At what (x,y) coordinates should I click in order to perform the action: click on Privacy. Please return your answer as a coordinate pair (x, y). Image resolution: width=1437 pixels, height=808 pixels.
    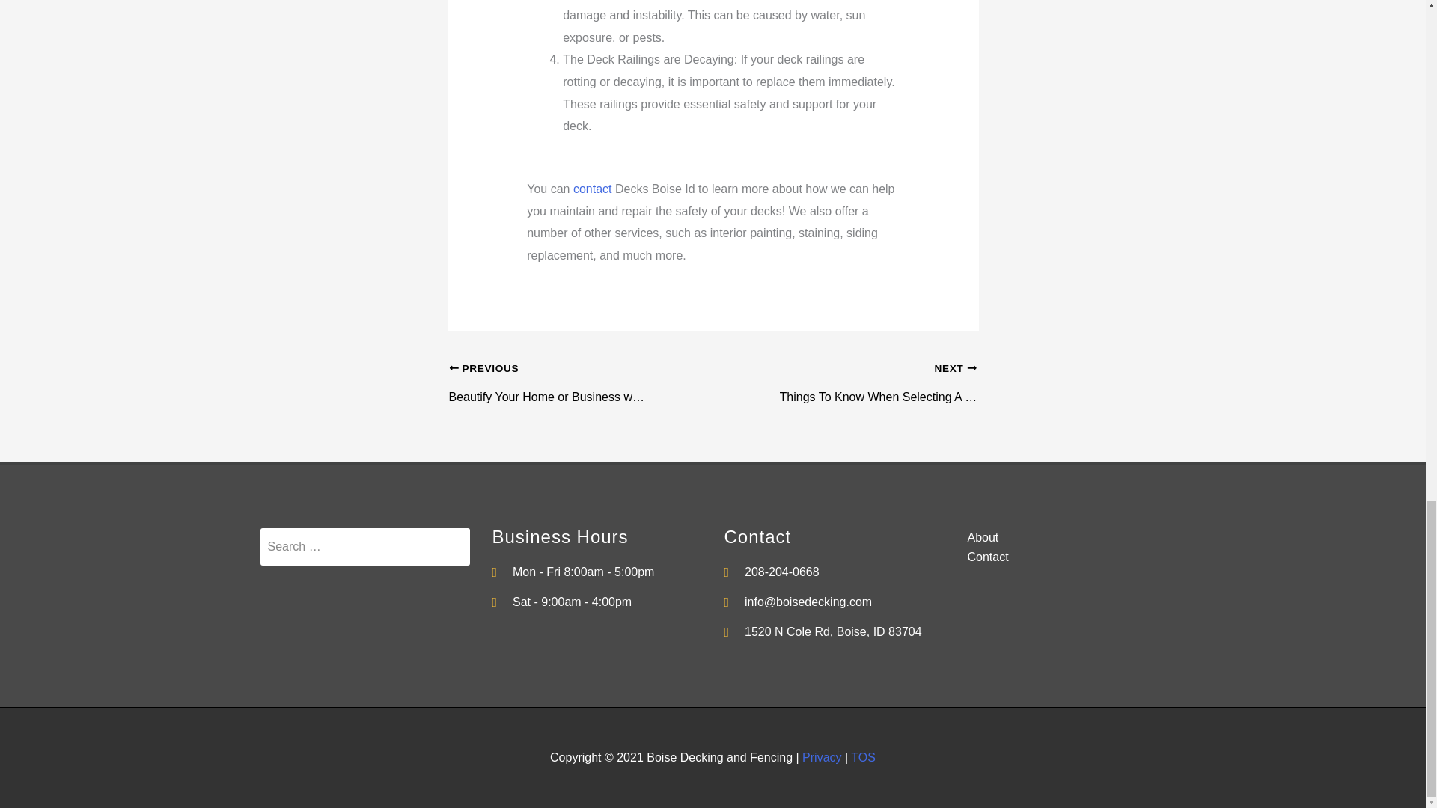
    Looking at the image, I should click on (821, 757).